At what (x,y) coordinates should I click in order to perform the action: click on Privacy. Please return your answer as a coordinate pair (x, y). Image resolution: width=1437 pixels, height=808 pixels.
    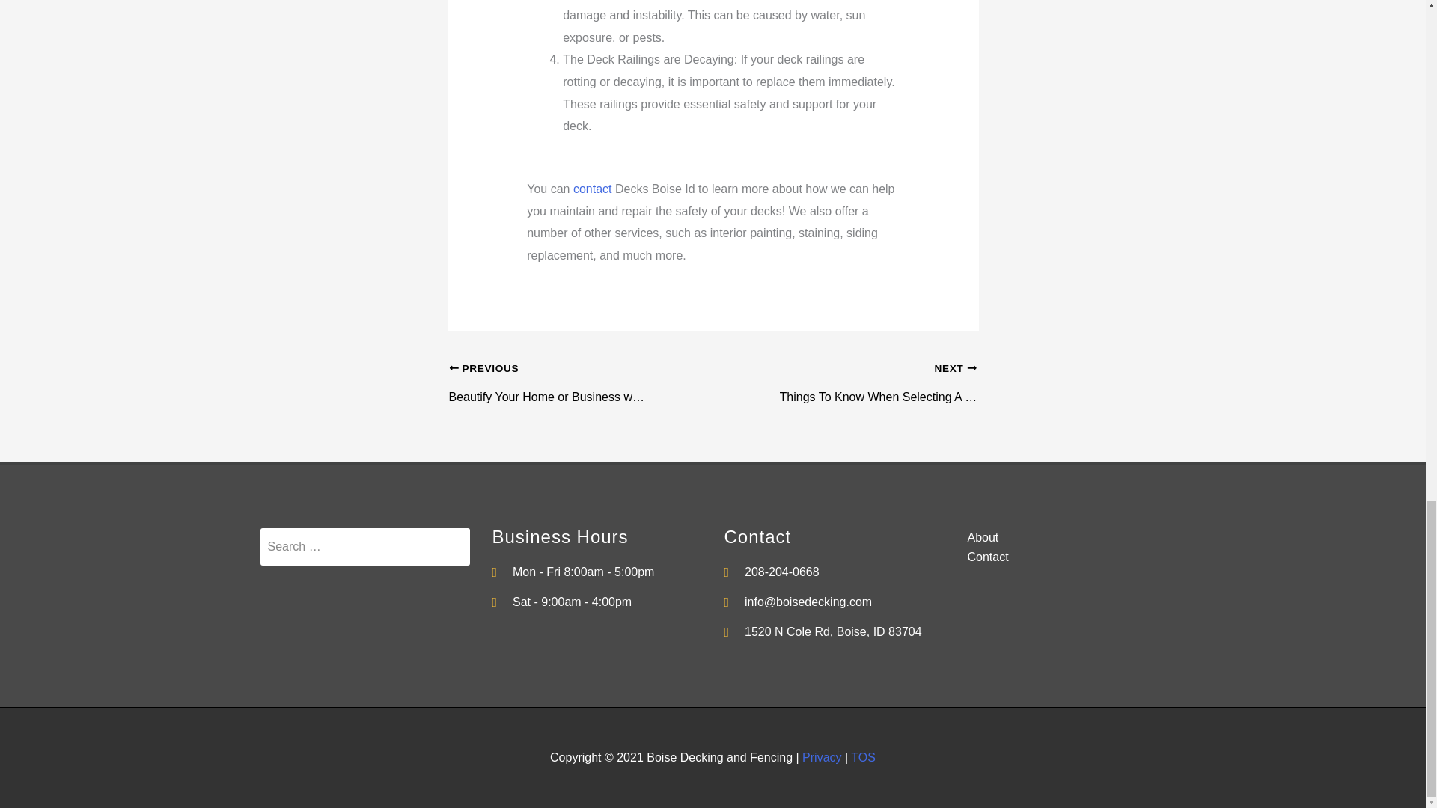
    Looking at the image, I should click on (821, 757).